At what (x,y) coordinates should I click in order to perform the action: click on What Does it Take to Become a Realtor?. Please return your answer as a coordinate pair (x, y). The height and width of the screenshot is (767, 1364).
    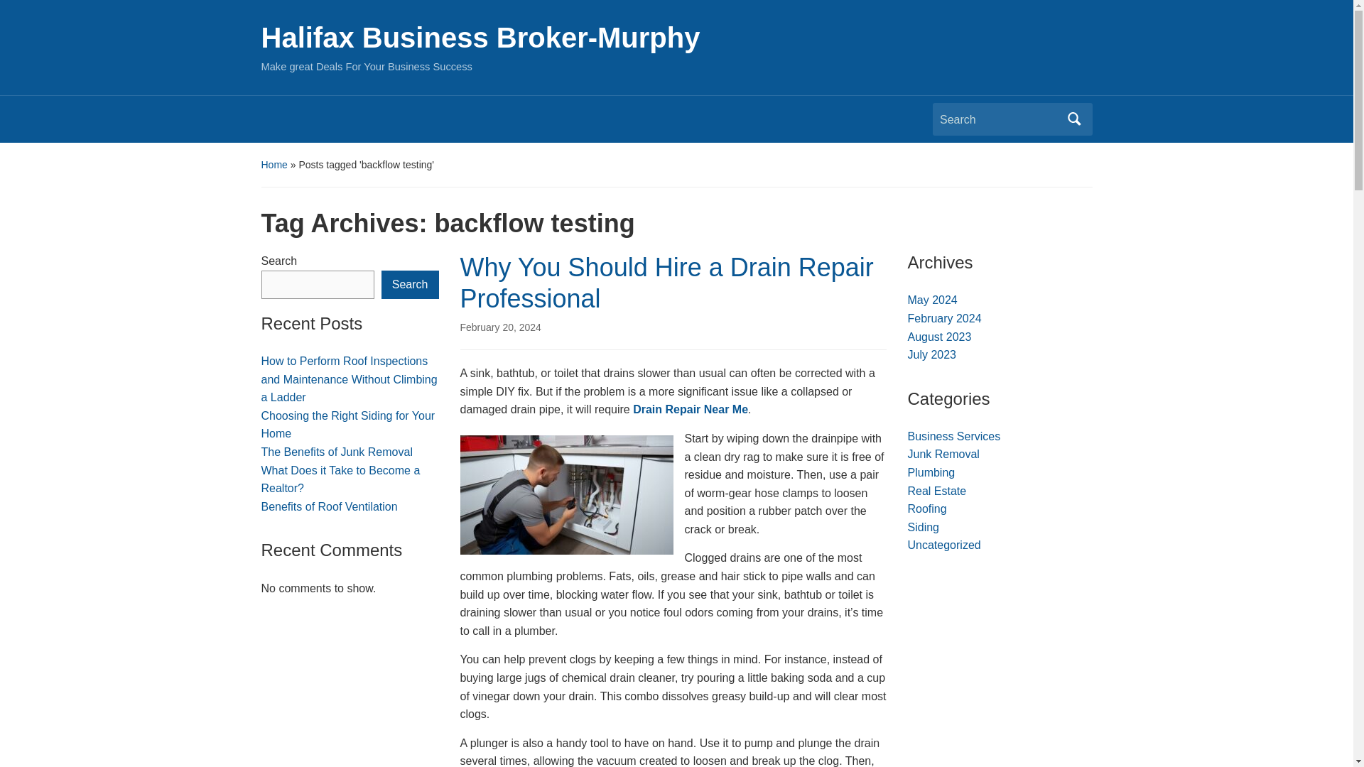
    Looking at the image, I should click on (341, 479).